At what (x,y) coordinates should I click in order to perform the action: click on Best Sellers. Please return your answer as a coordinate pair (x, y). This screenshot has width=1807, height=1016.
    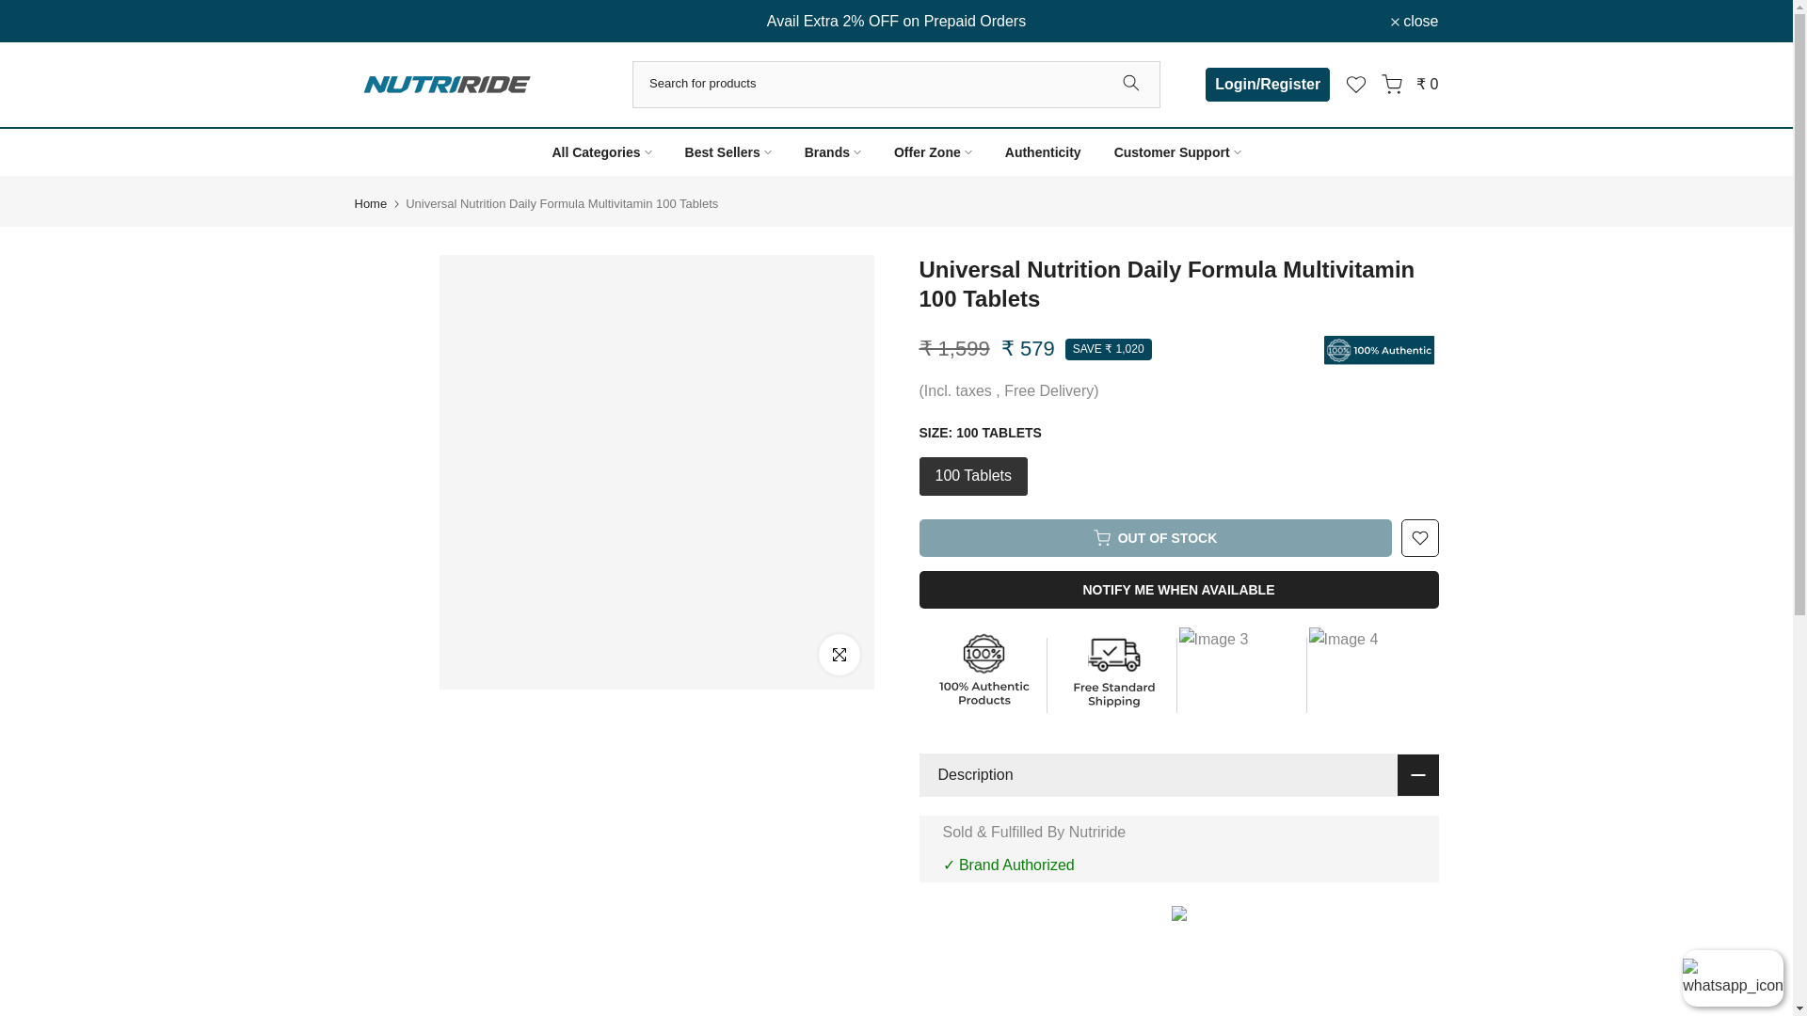
    Looking at the image, I should click on (728, 152).